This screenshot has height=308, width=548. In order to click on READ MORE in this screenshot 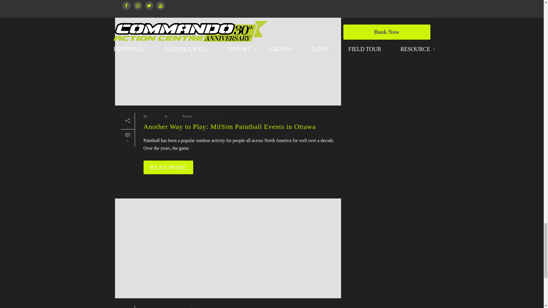, I will do `click(168, 167)`.